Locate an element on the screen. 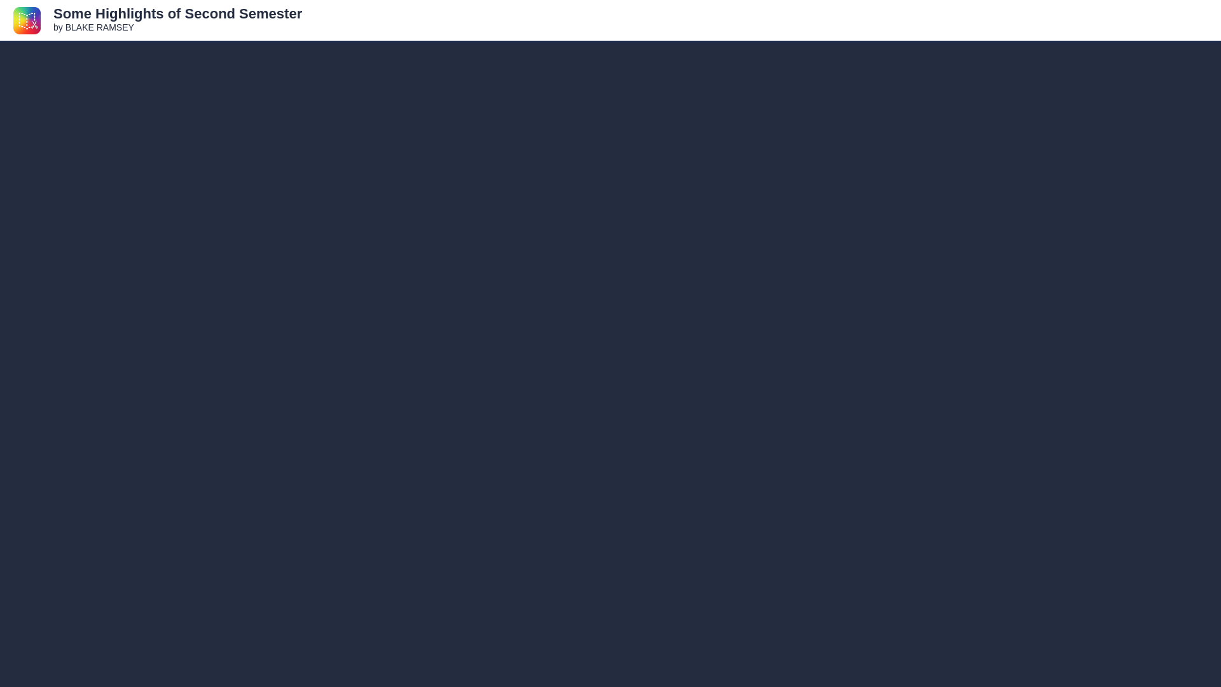 This screenshot has height=687, width=1221. Book Creator is located at coordinates (27, 19).